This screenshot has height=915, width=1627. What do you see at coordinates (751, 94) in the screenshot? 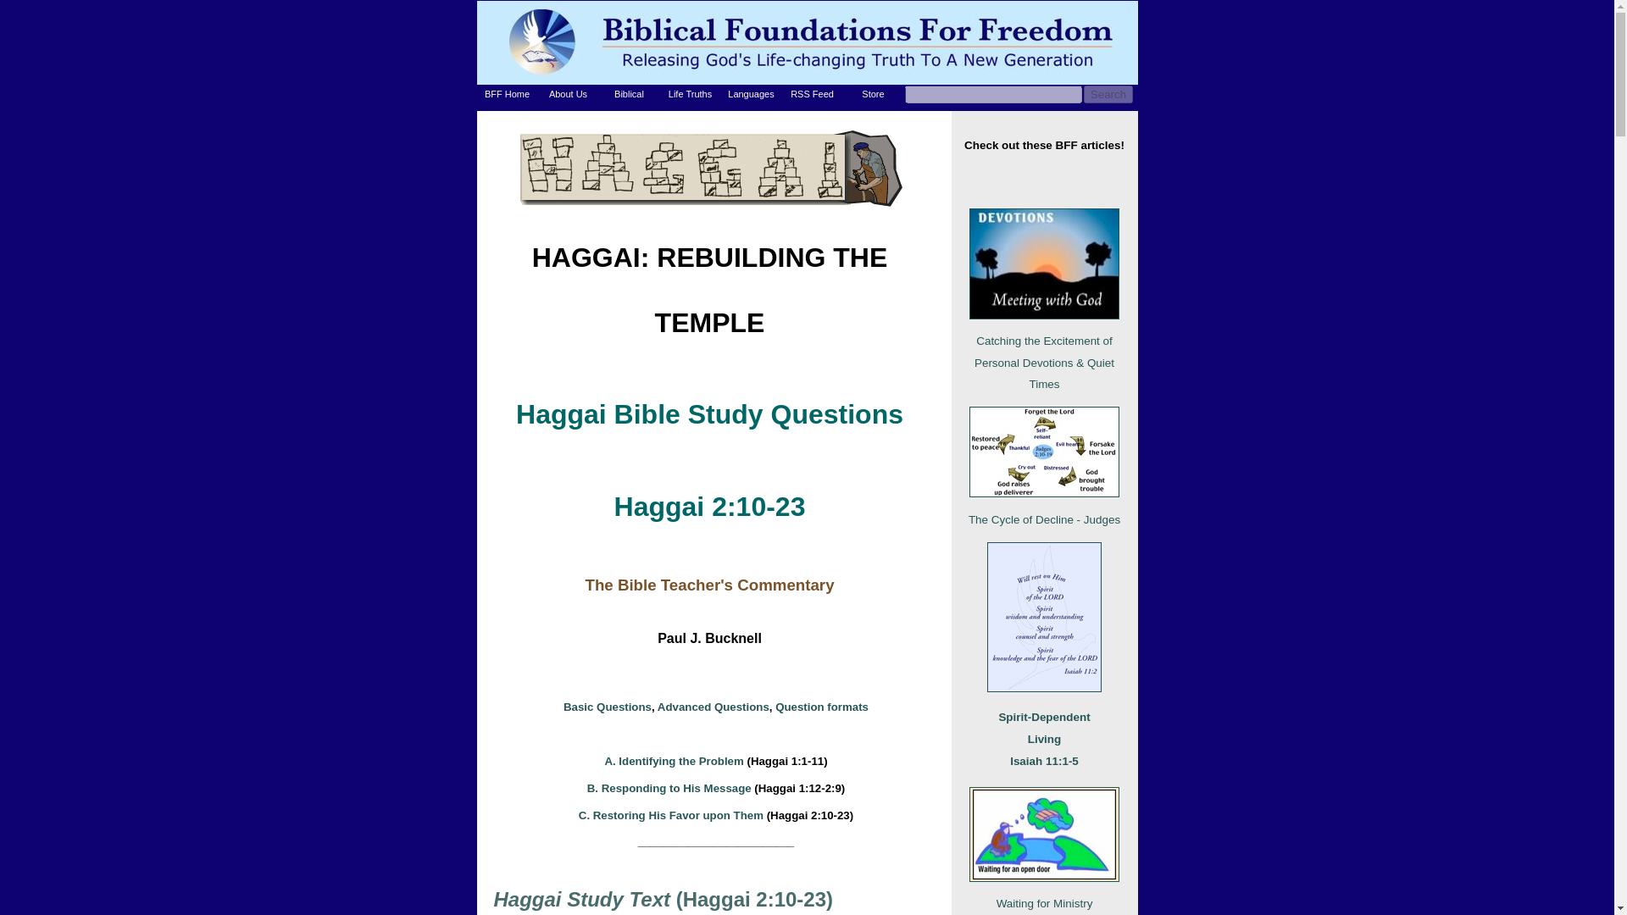
I see `Languages` at bounding box center [751, 94].